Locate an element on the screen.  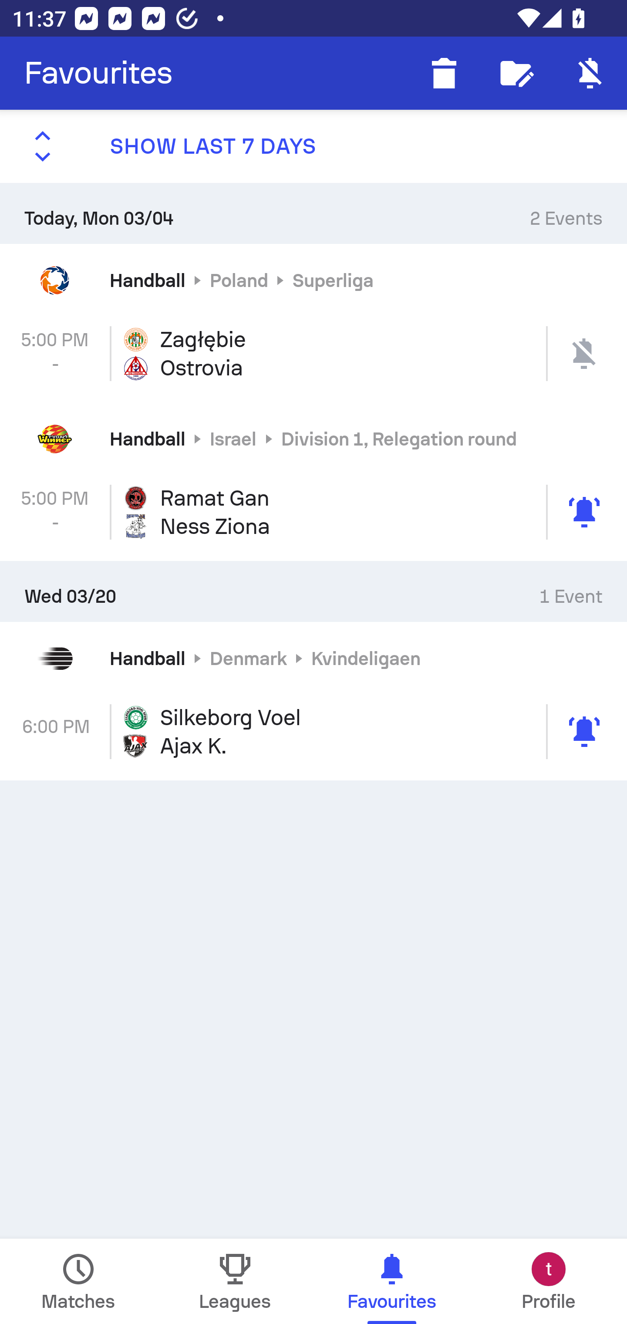
Today, Mon 03/04 2 Events is located at coordinates (313, 213).